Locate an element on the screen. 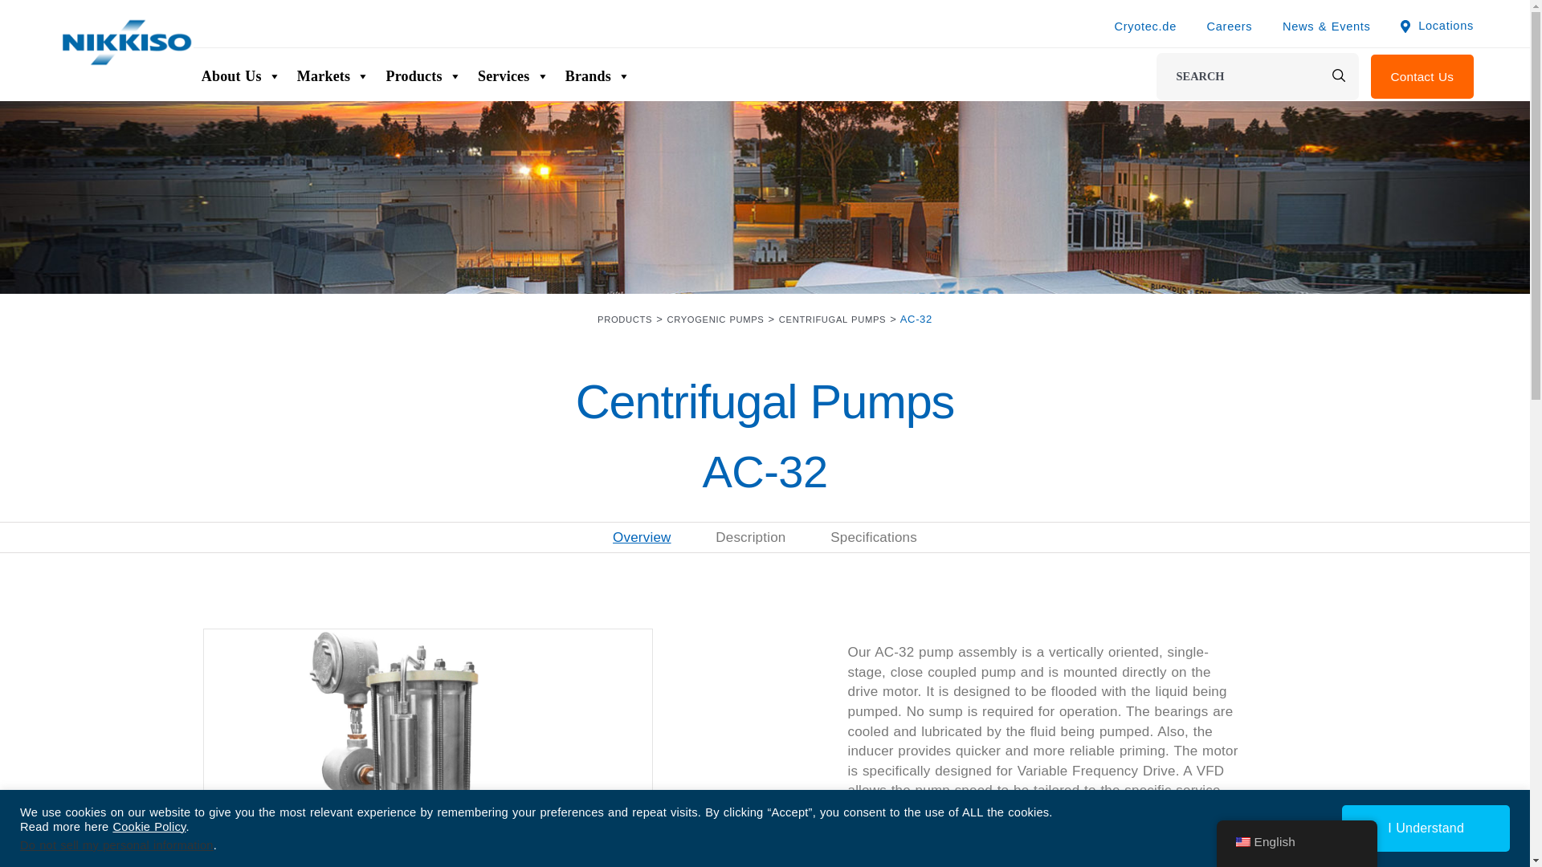 The width and height of the screenshot is (1542, 867). Markets is located at coordinates (333, 75).